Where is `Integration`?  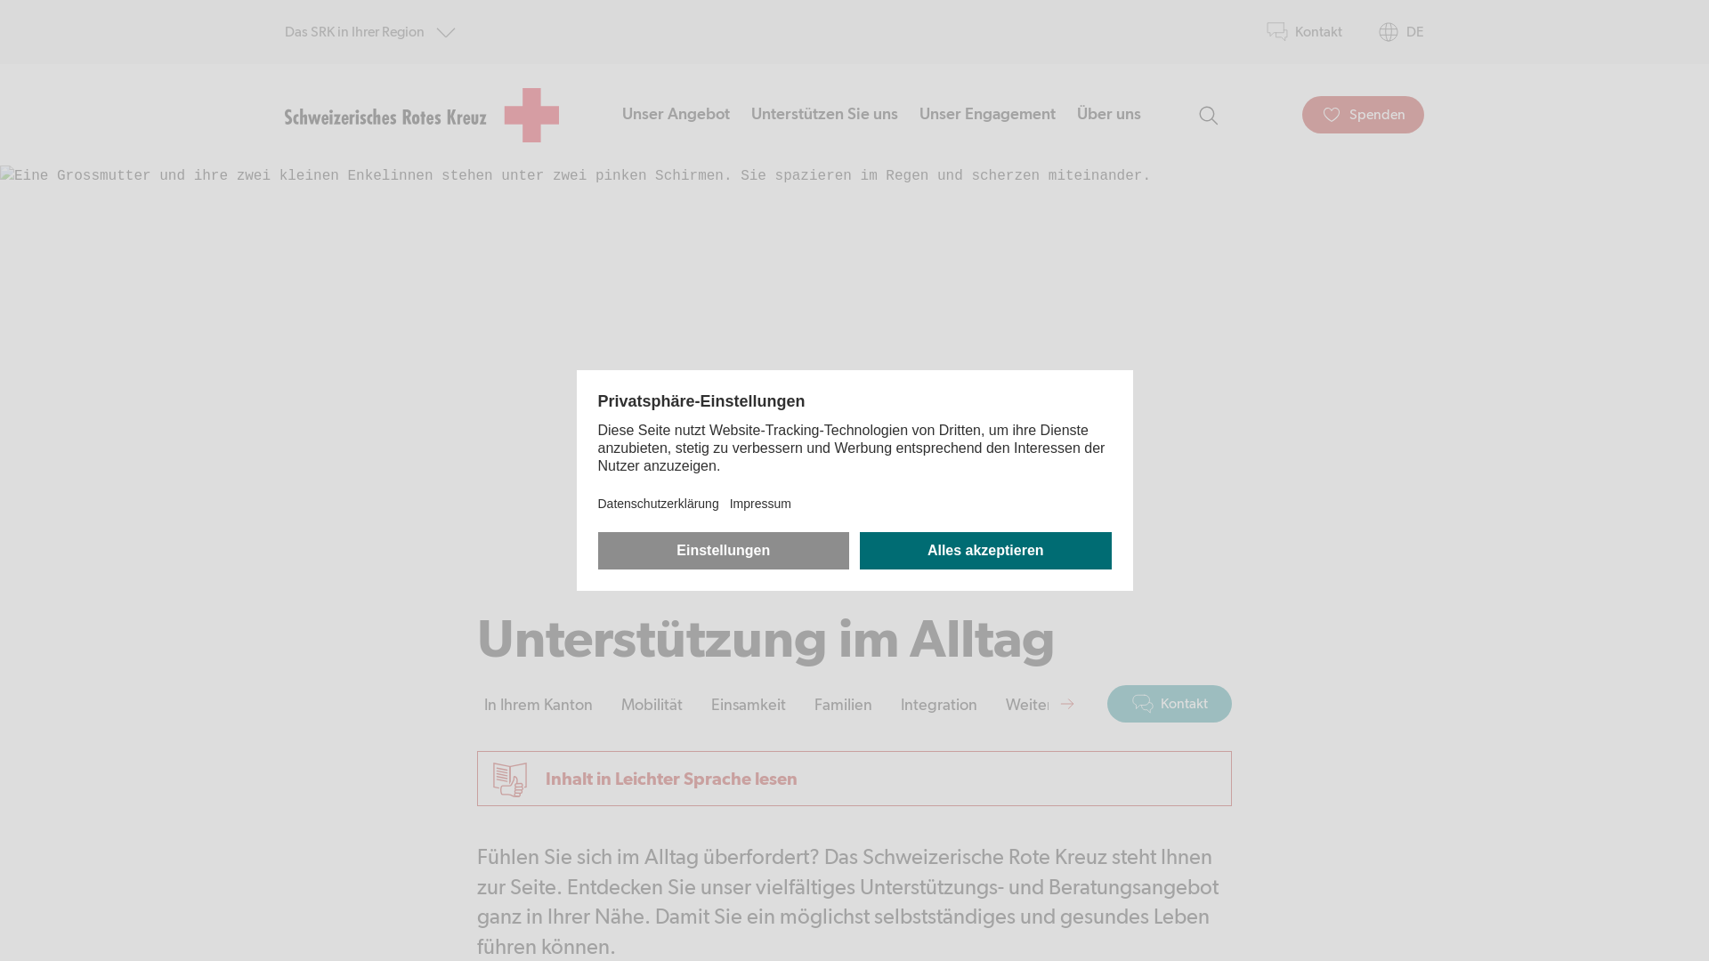 Integration is located at coordinates (939, 705).